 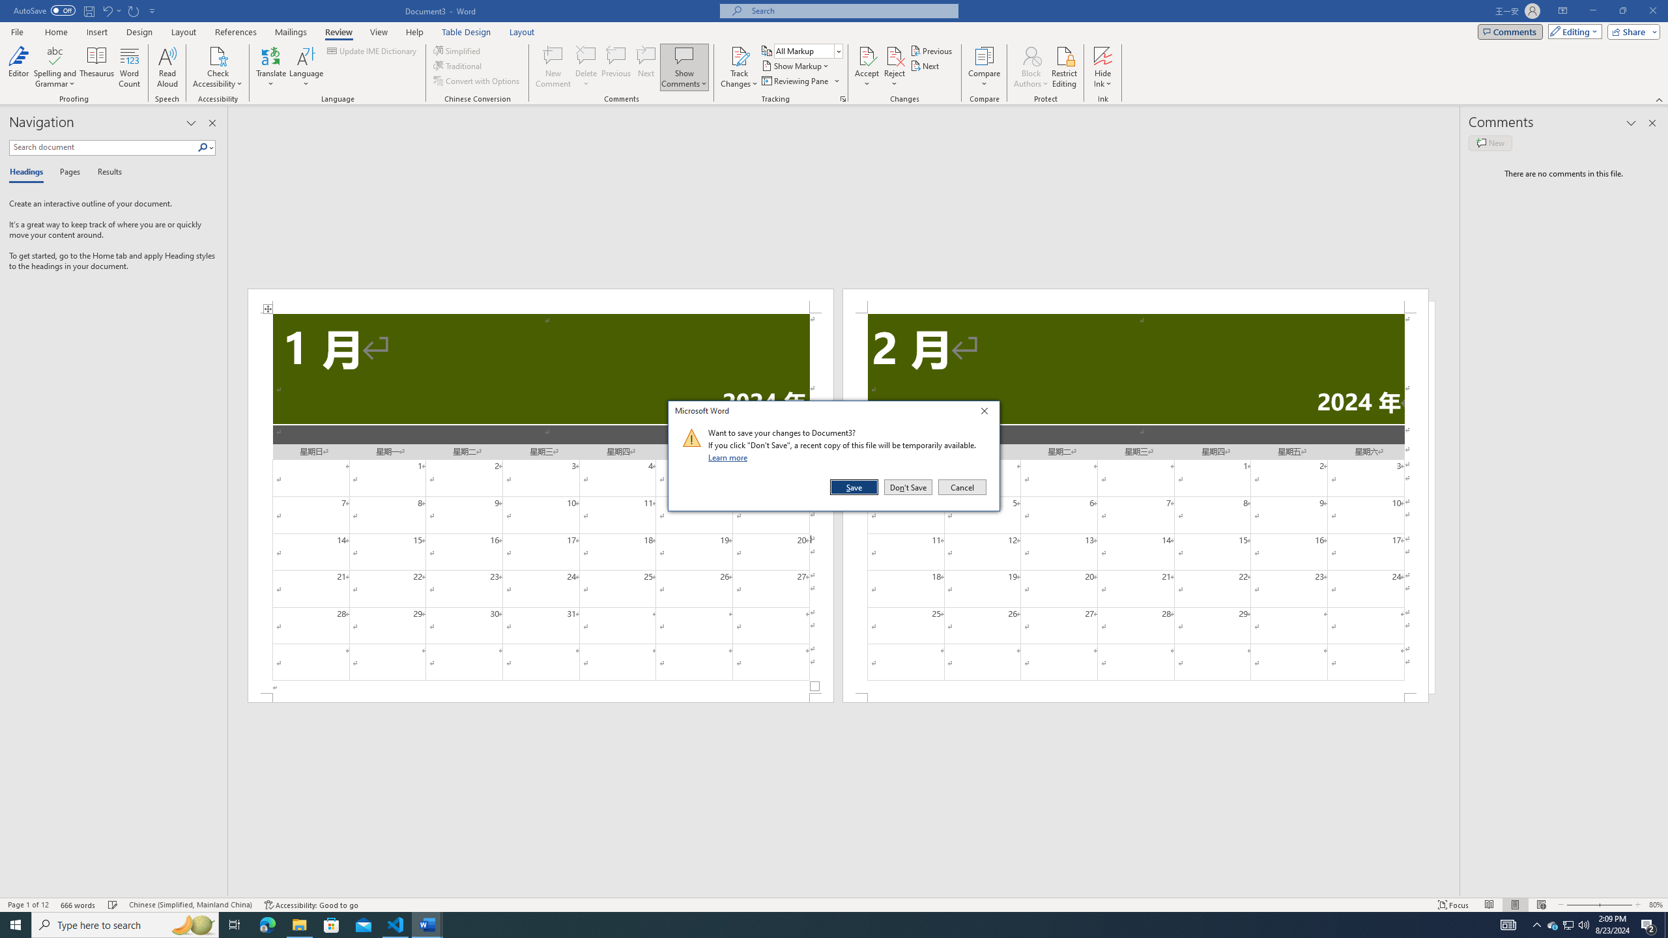 What do you see at coordinates (1103, 67) in the screenshot?
I see `Q2790: 100%` at bounding box center [1103, 67].